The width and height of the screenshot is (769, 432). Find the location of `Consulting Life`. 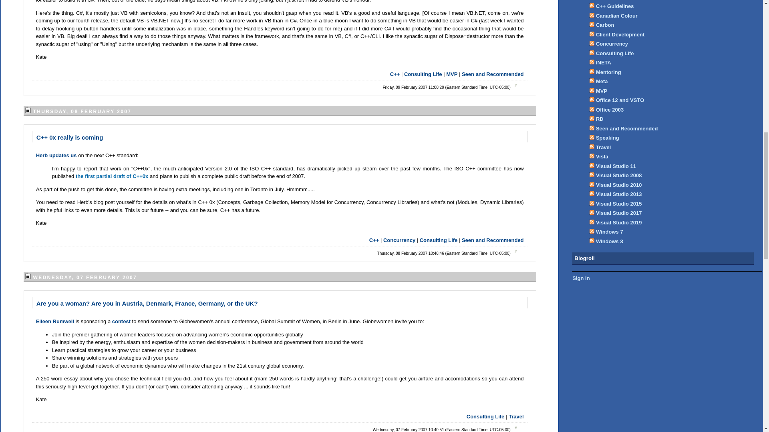

Consulting Life is located at coordinates (485, 416).